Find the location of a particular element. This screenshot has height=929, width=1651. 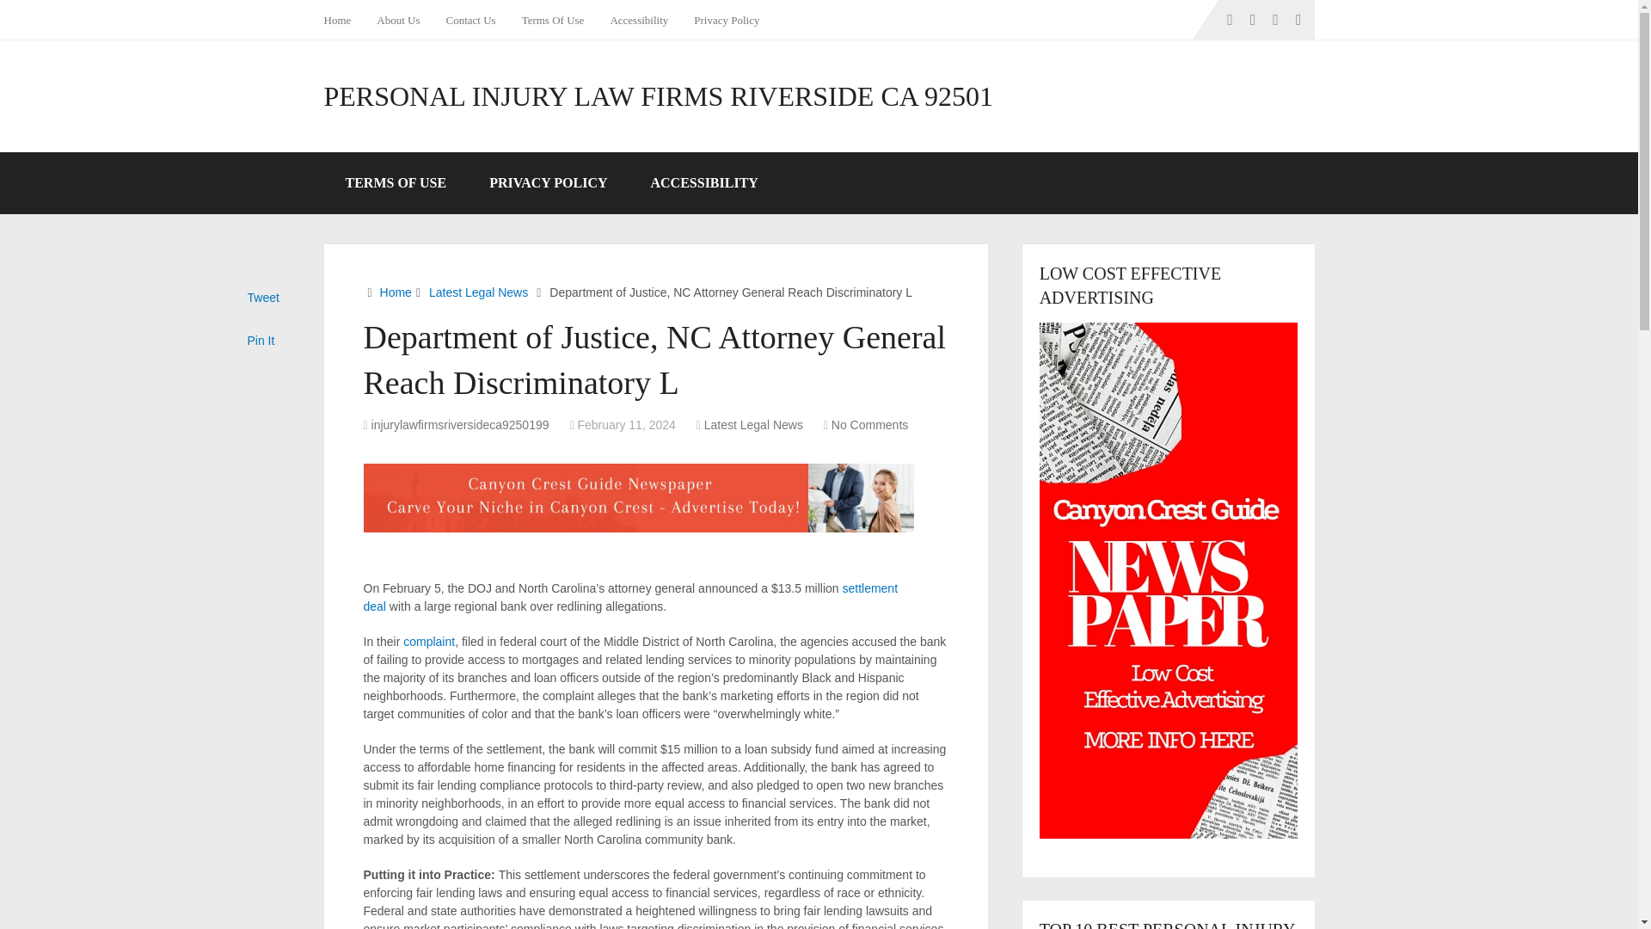

PERSONAL INJURY LAW FIRMS RIVERSIDE CA 92501 is located at coordinates (659, 96).